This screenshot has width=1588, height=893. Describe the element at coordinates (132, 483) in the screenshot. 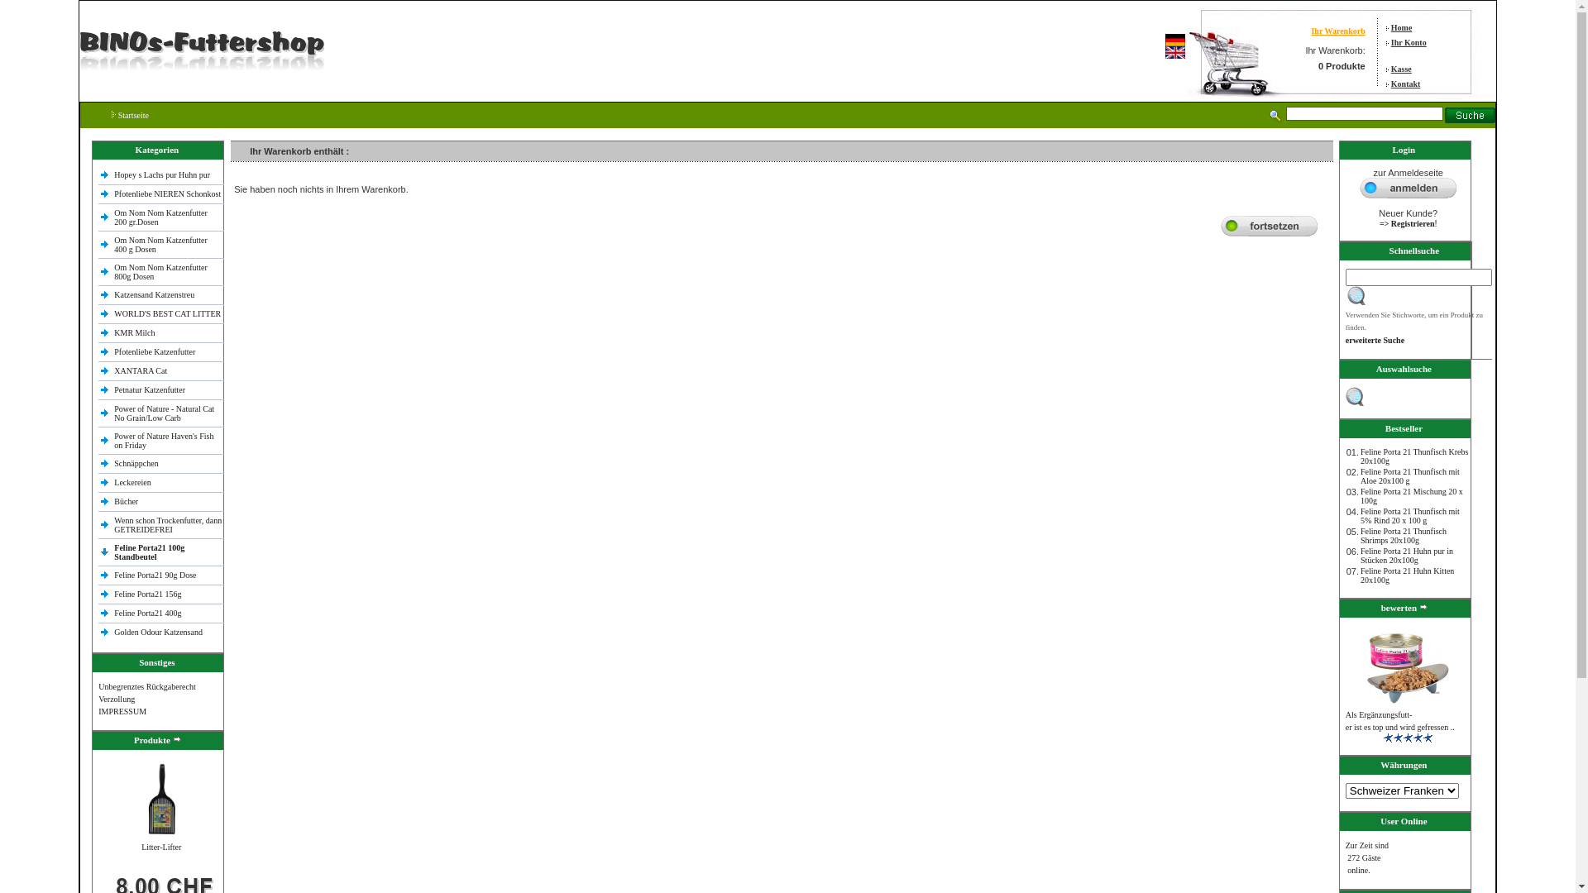

I see `Leckereien` at that location.